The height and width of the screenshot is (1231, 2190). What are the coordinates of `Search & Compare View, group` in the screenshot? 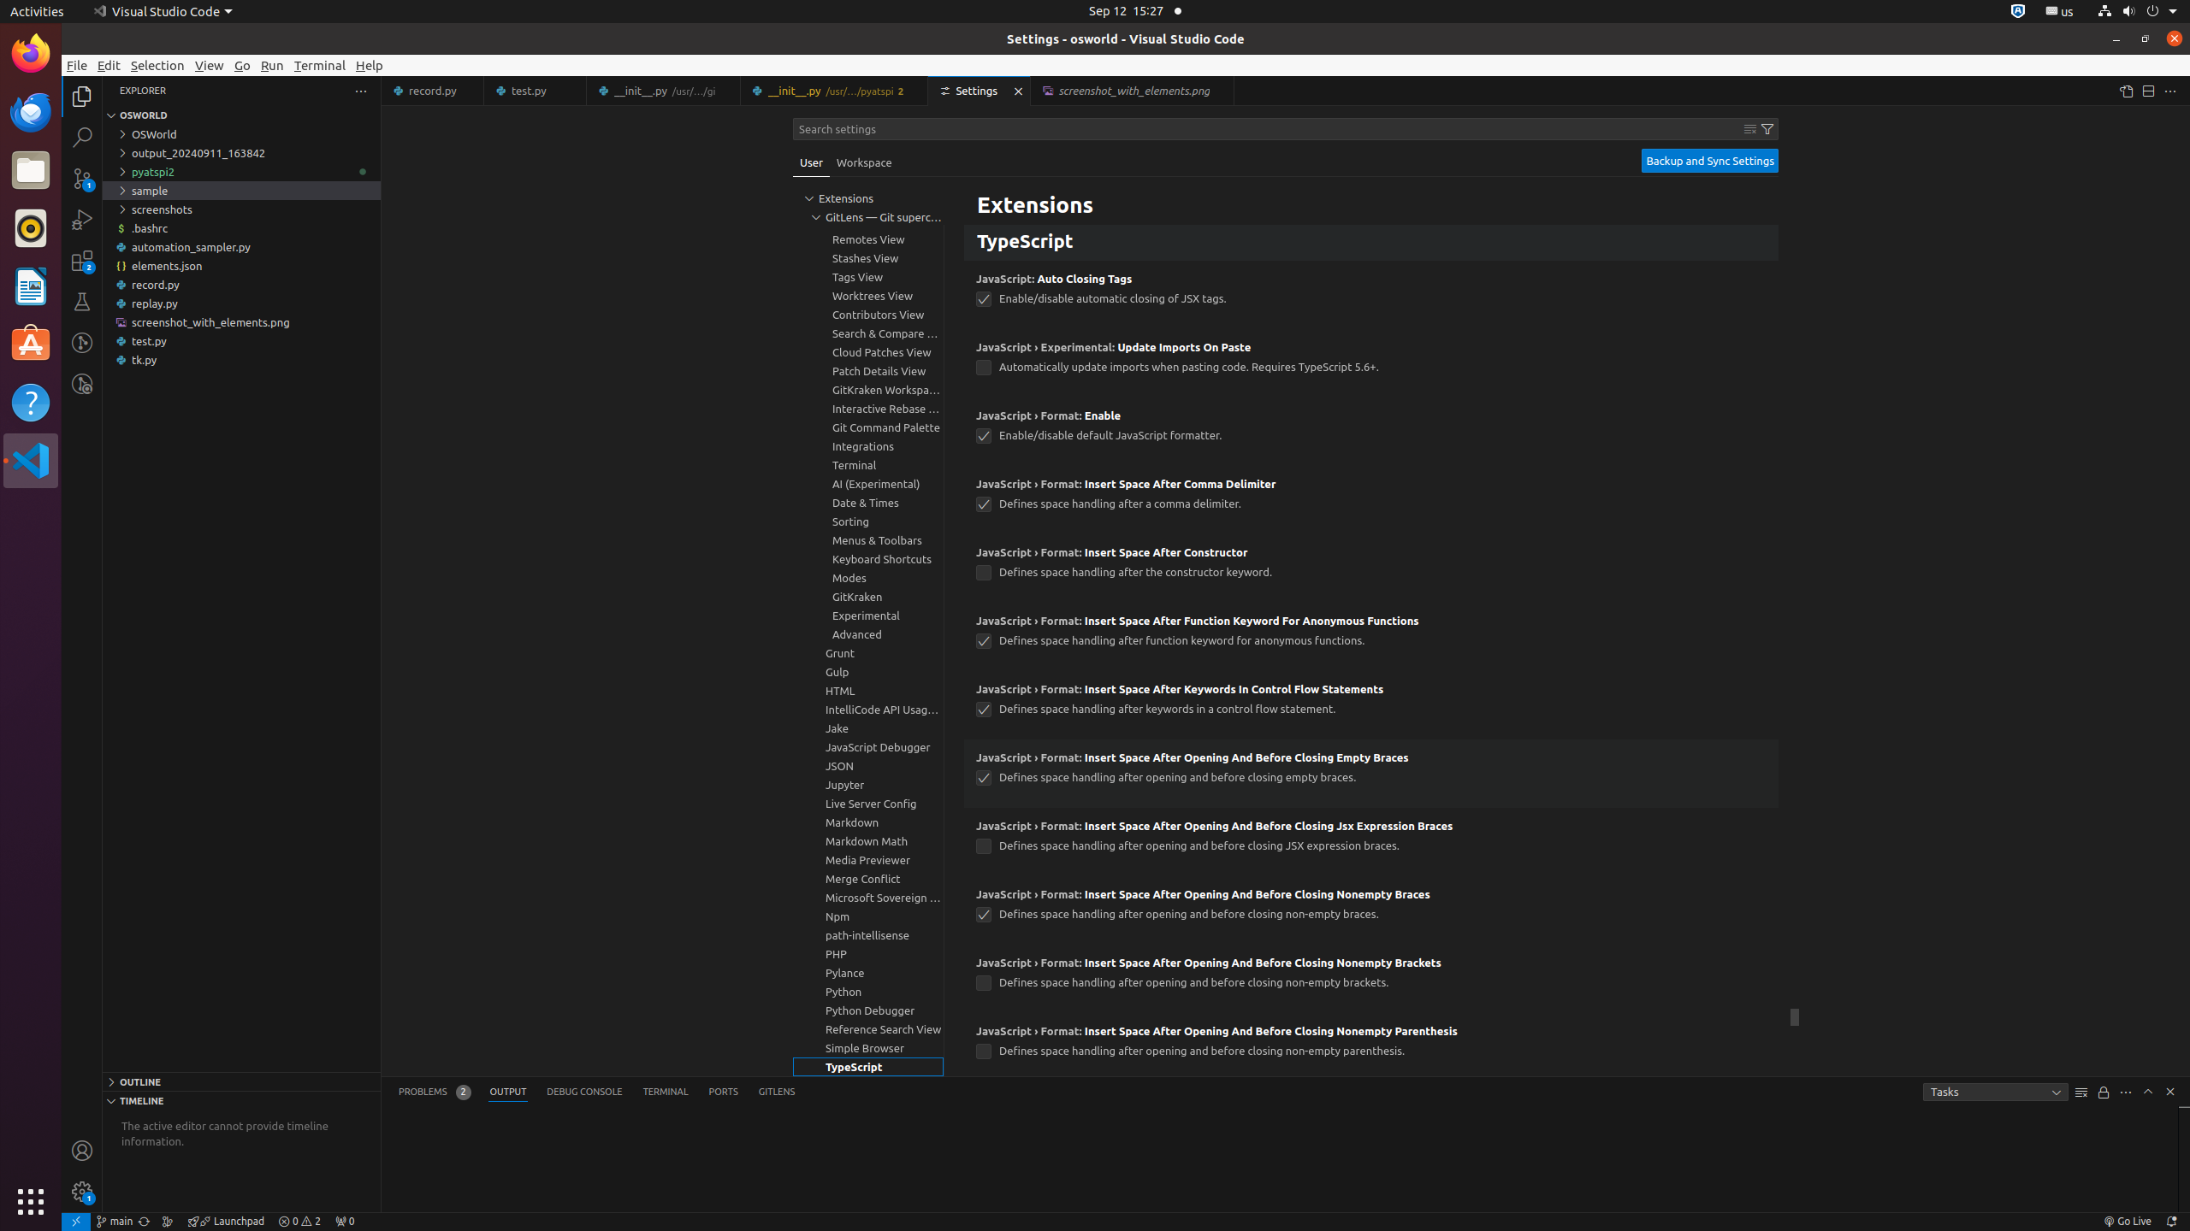 It's located at (868, 333).